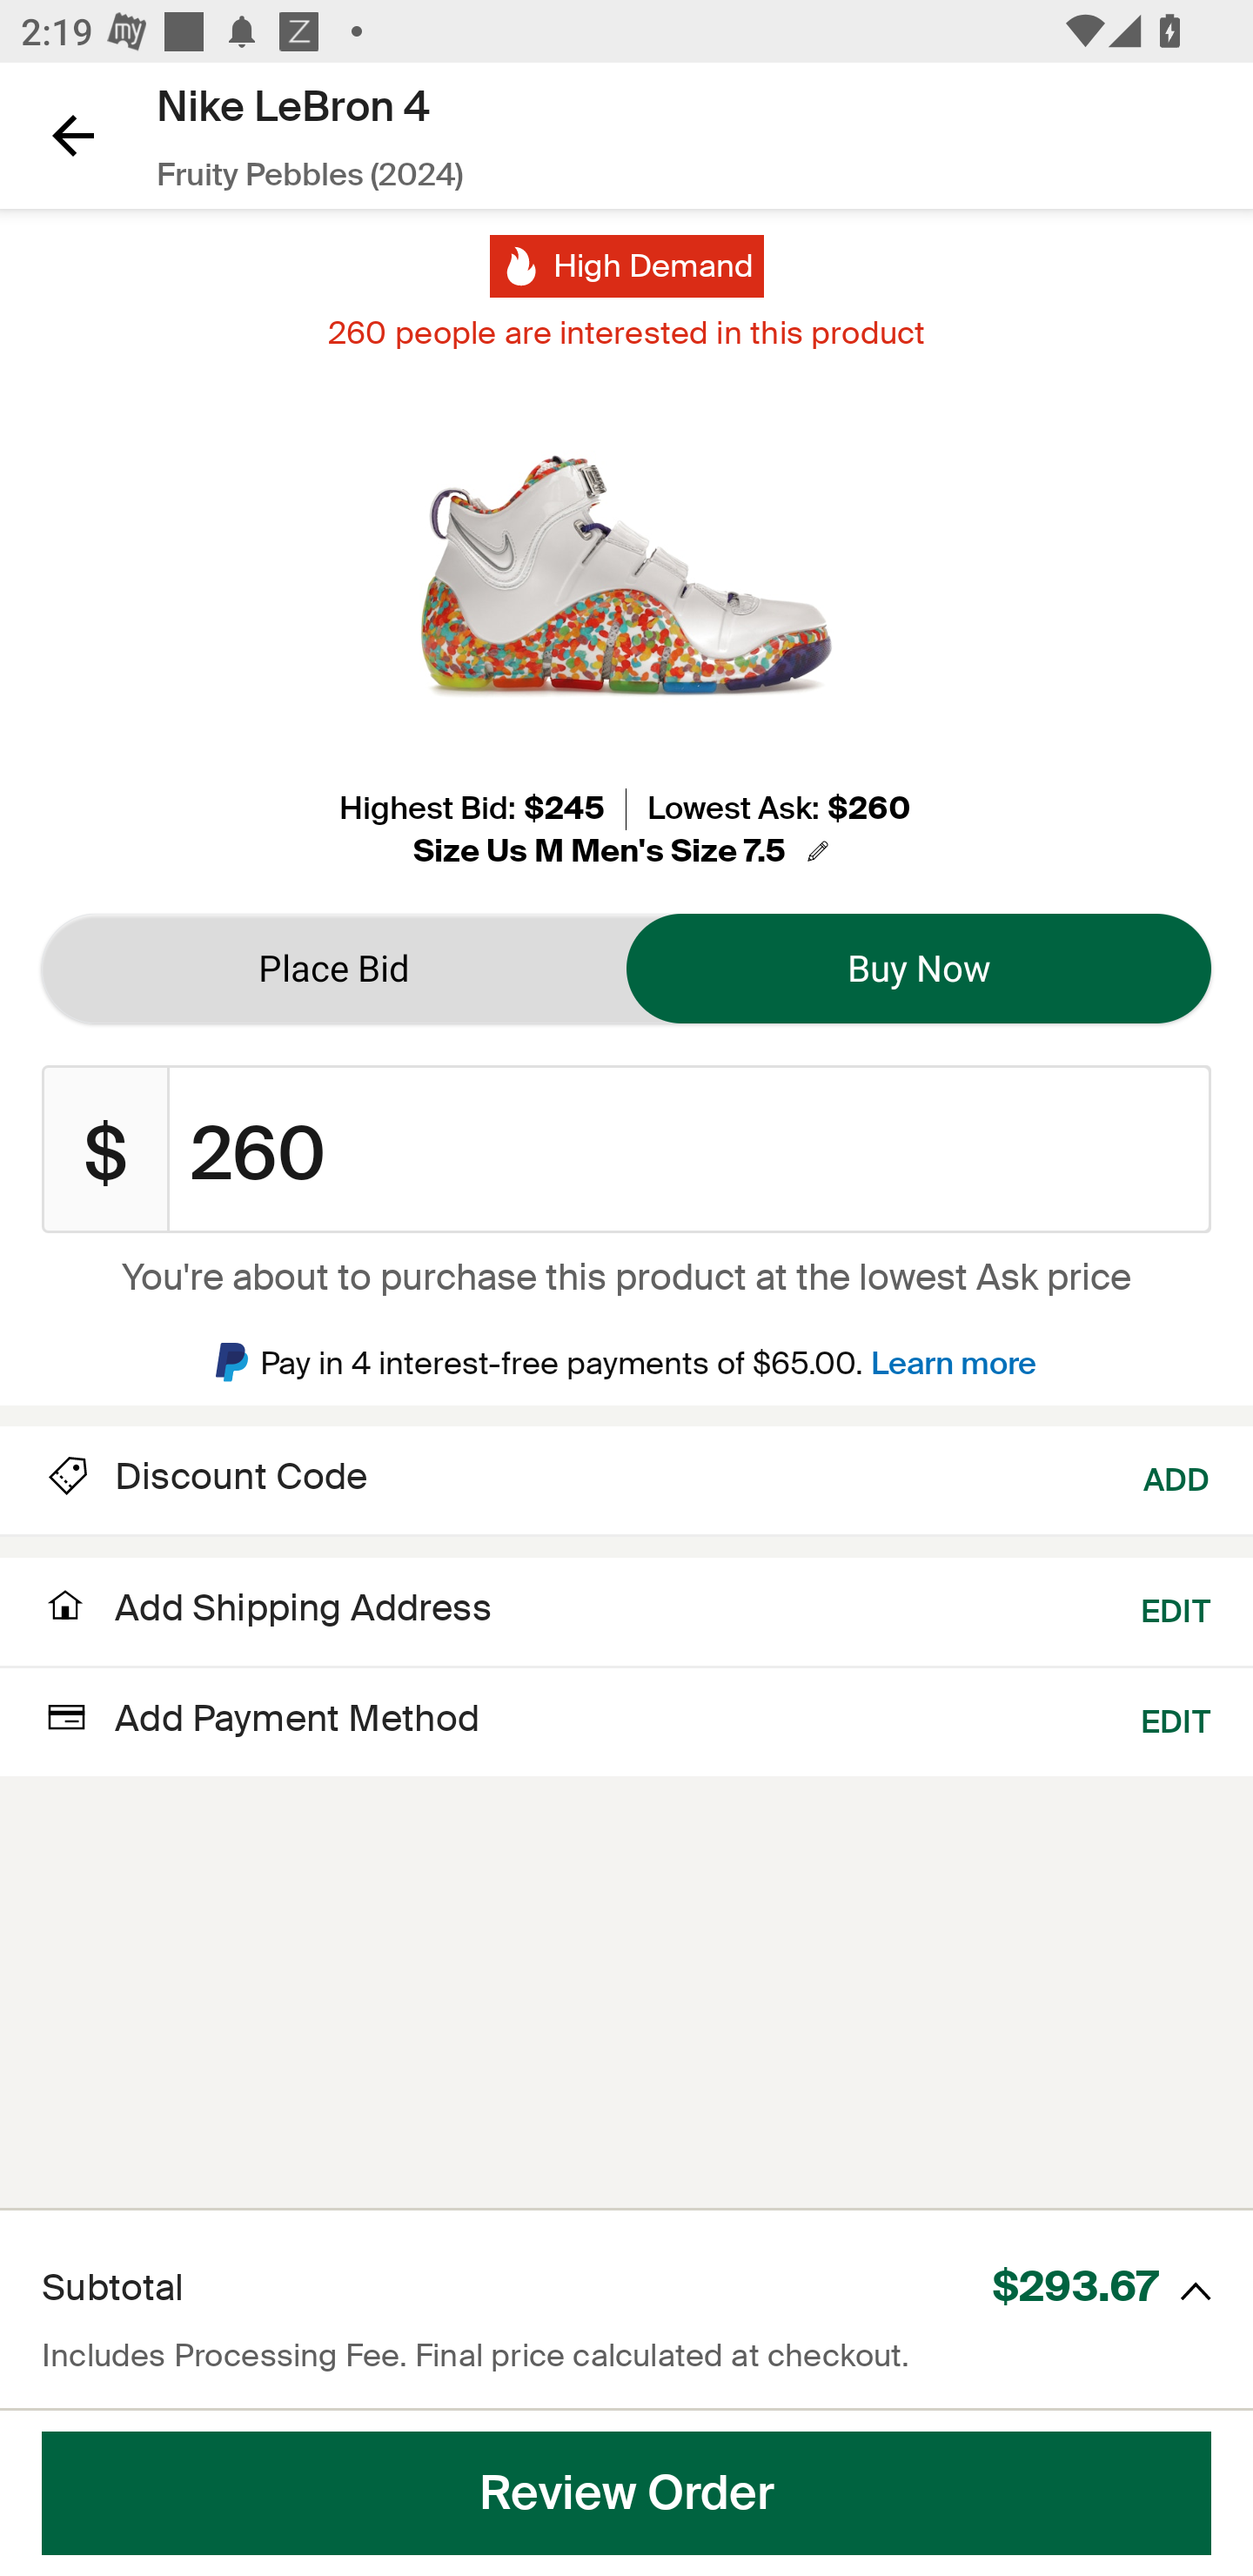 The height and width of the screenshot is (2576, 1253). I want to click on Add Discount Code Discount Code, so click(204, 1478).